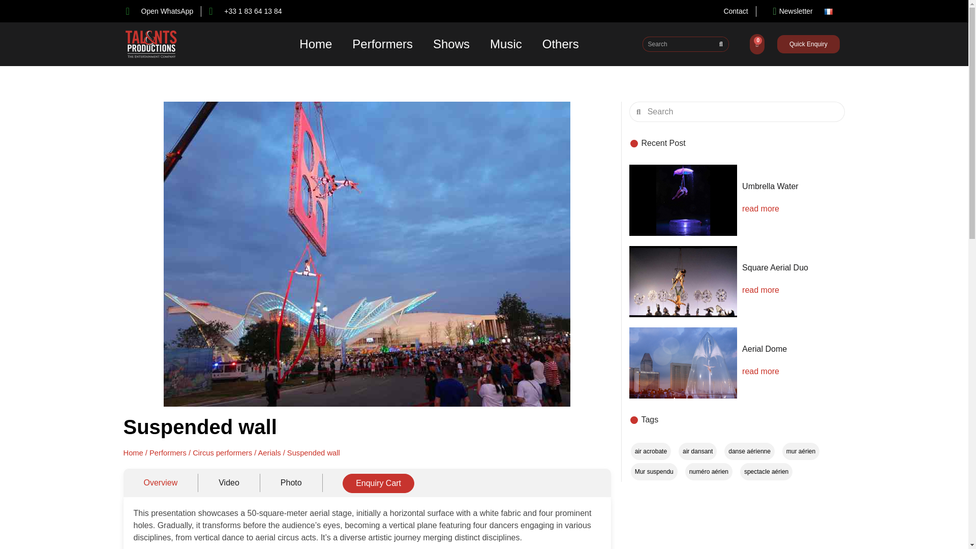 The width and height of the screenshot is (976, 549). I want to click on Newsletter, so click(788, 11).